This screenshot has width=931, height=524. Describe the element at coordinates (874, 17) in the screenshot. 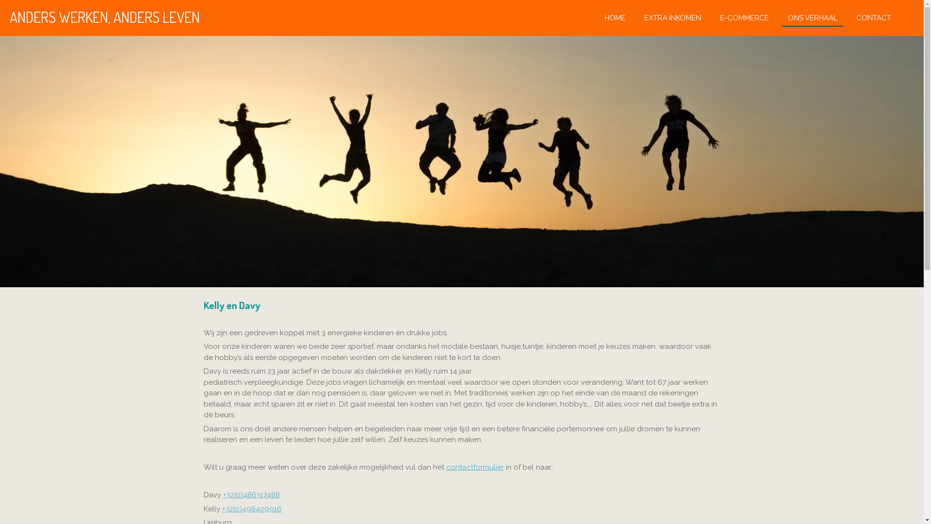

I see `CONTACT` at that location.